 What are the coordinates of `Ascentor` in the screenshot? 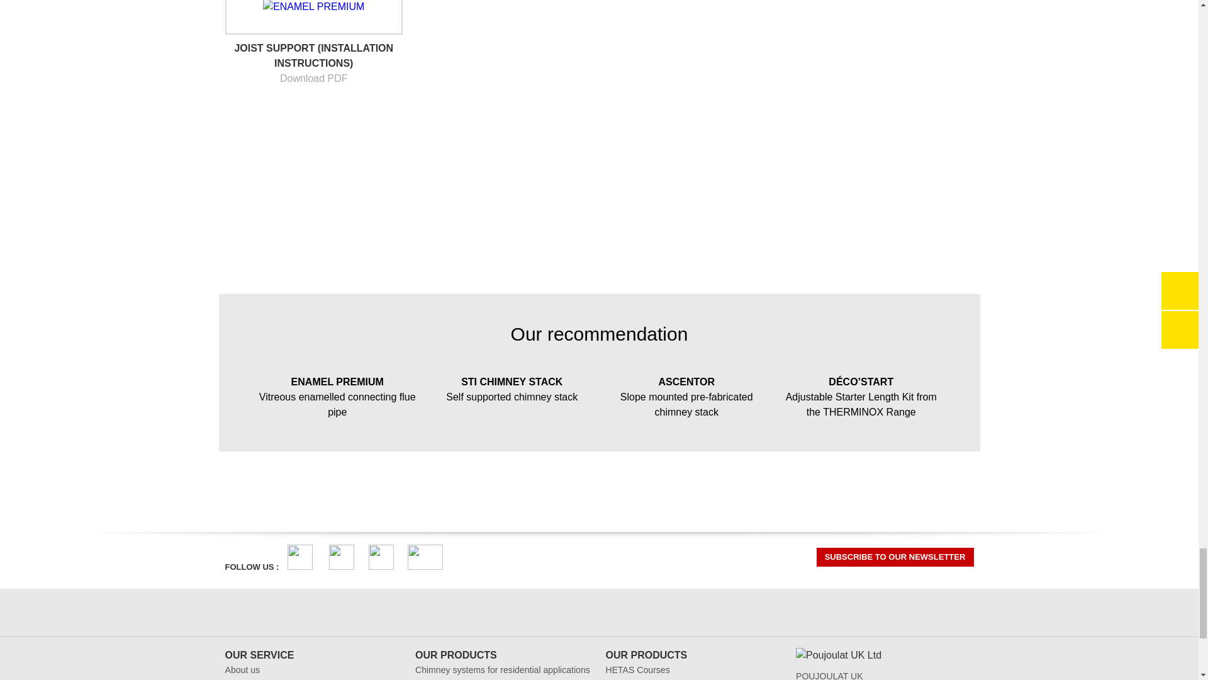 It's located at (686, 394).